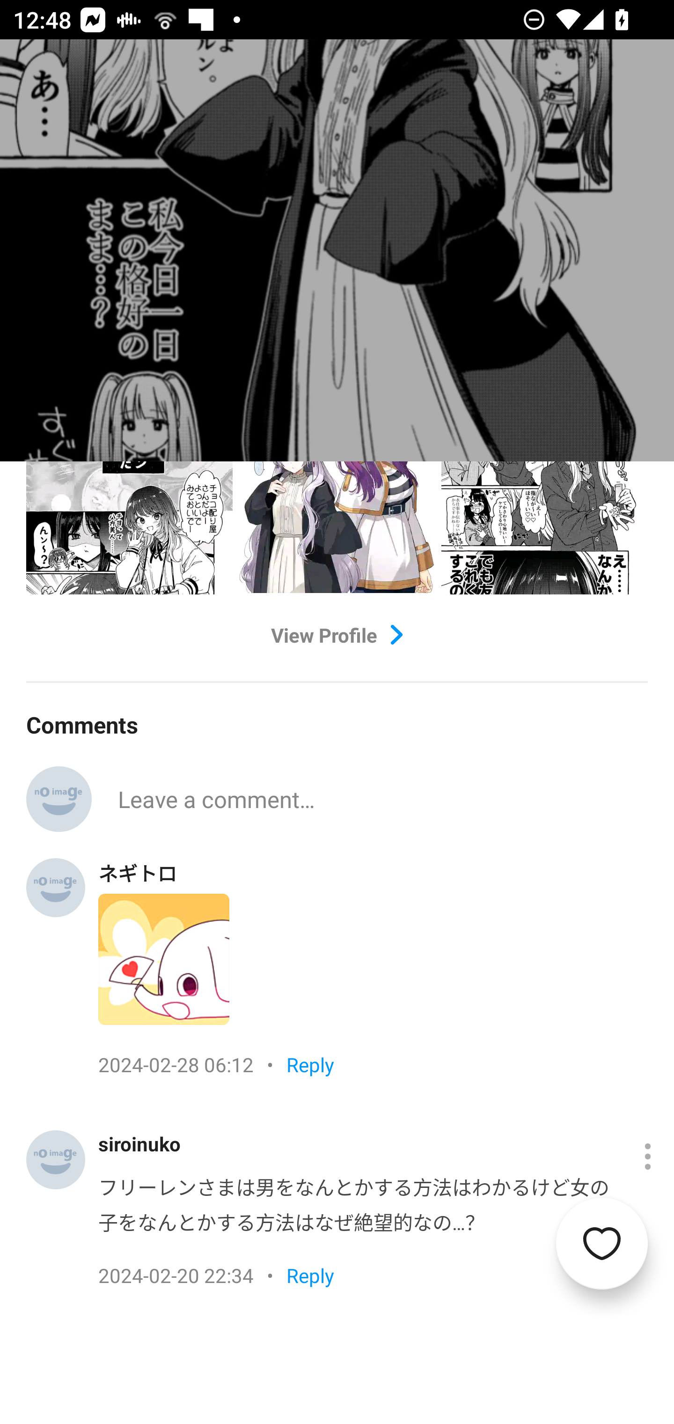 This screenshot has width=674, height=1424. I want to click on View Profile, so click(337, 635).